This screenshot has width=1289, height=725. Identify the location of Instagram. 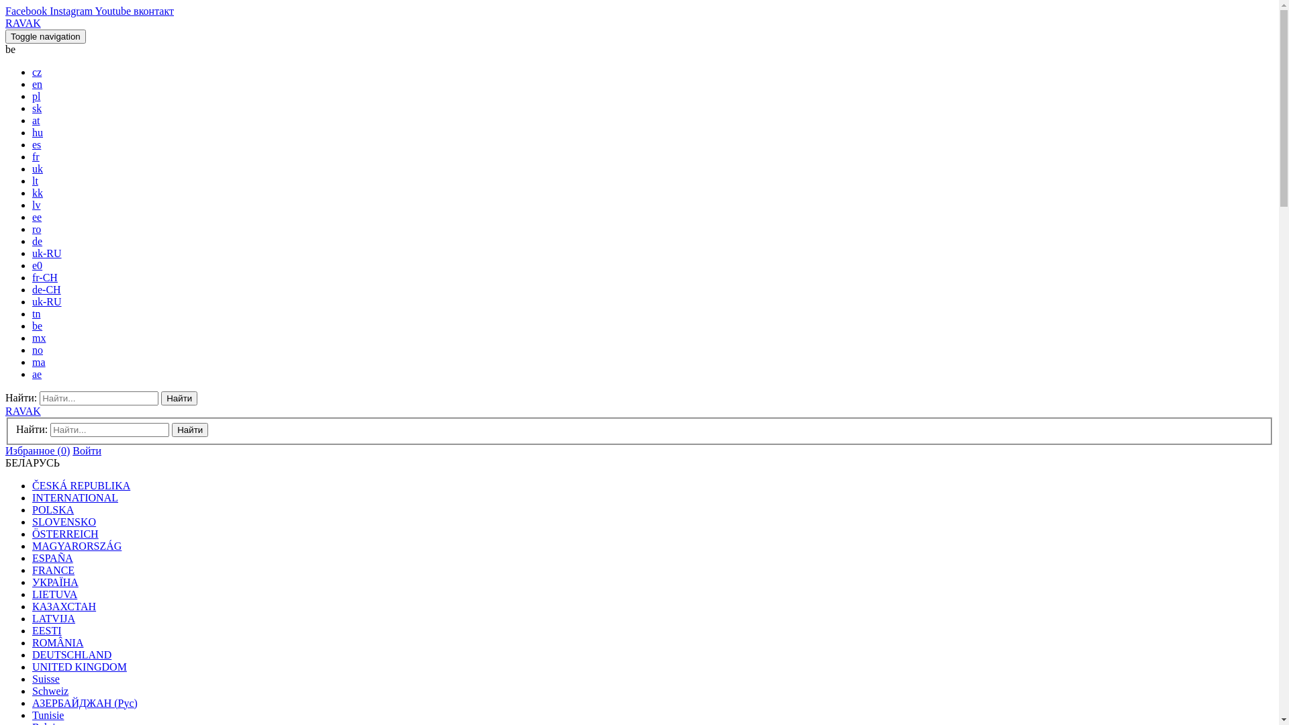
(73, 11).